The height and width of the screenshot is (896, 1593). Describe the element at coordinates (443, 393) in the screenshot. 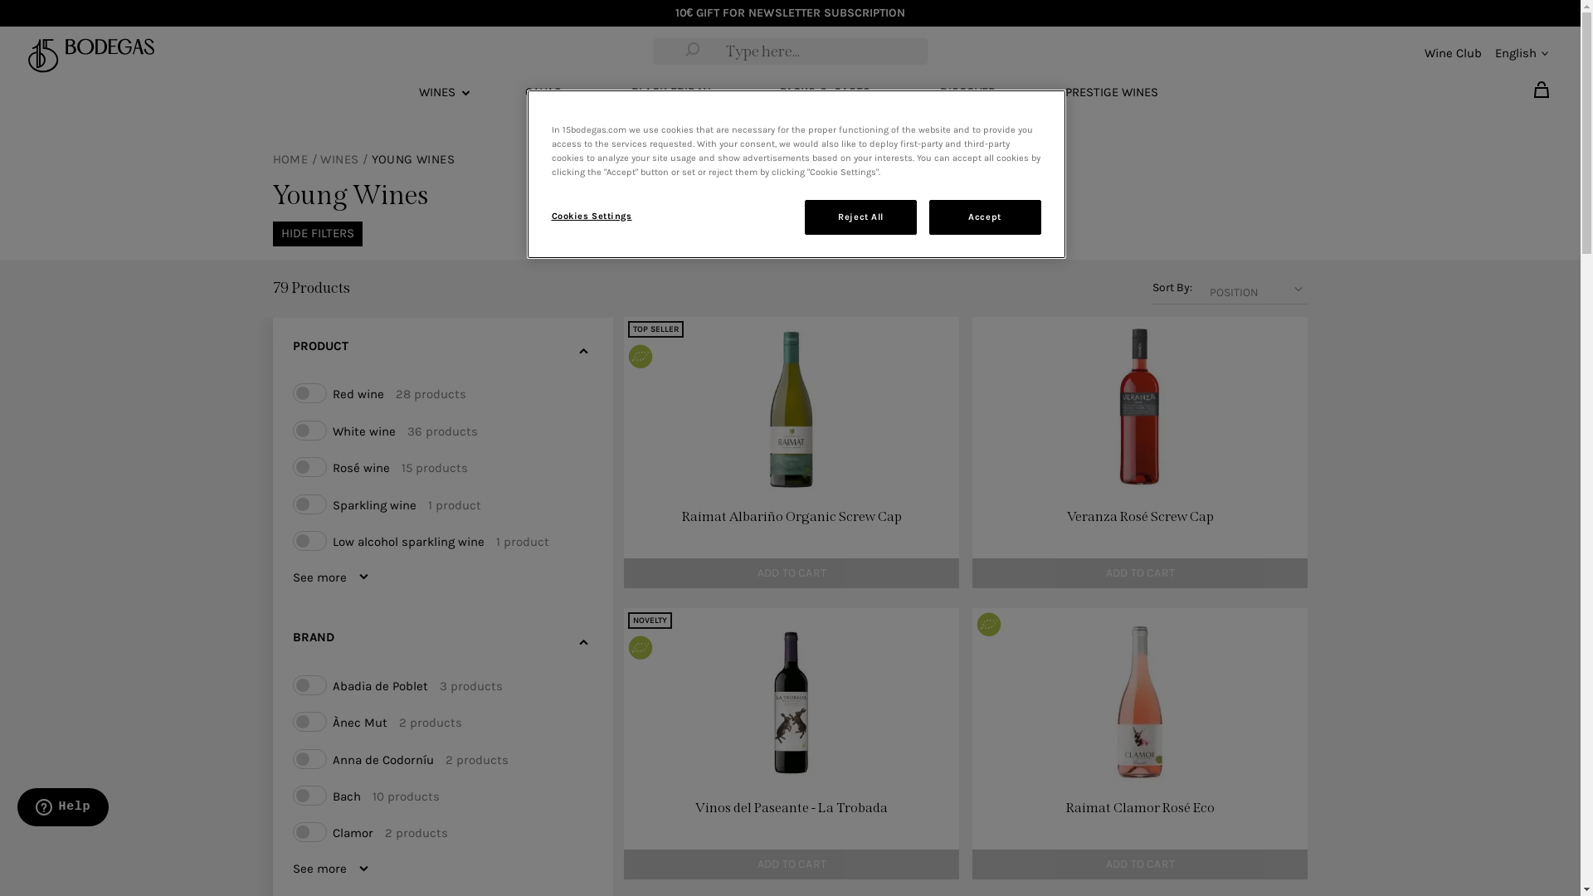

I see `Red wine 28 products` at that location.